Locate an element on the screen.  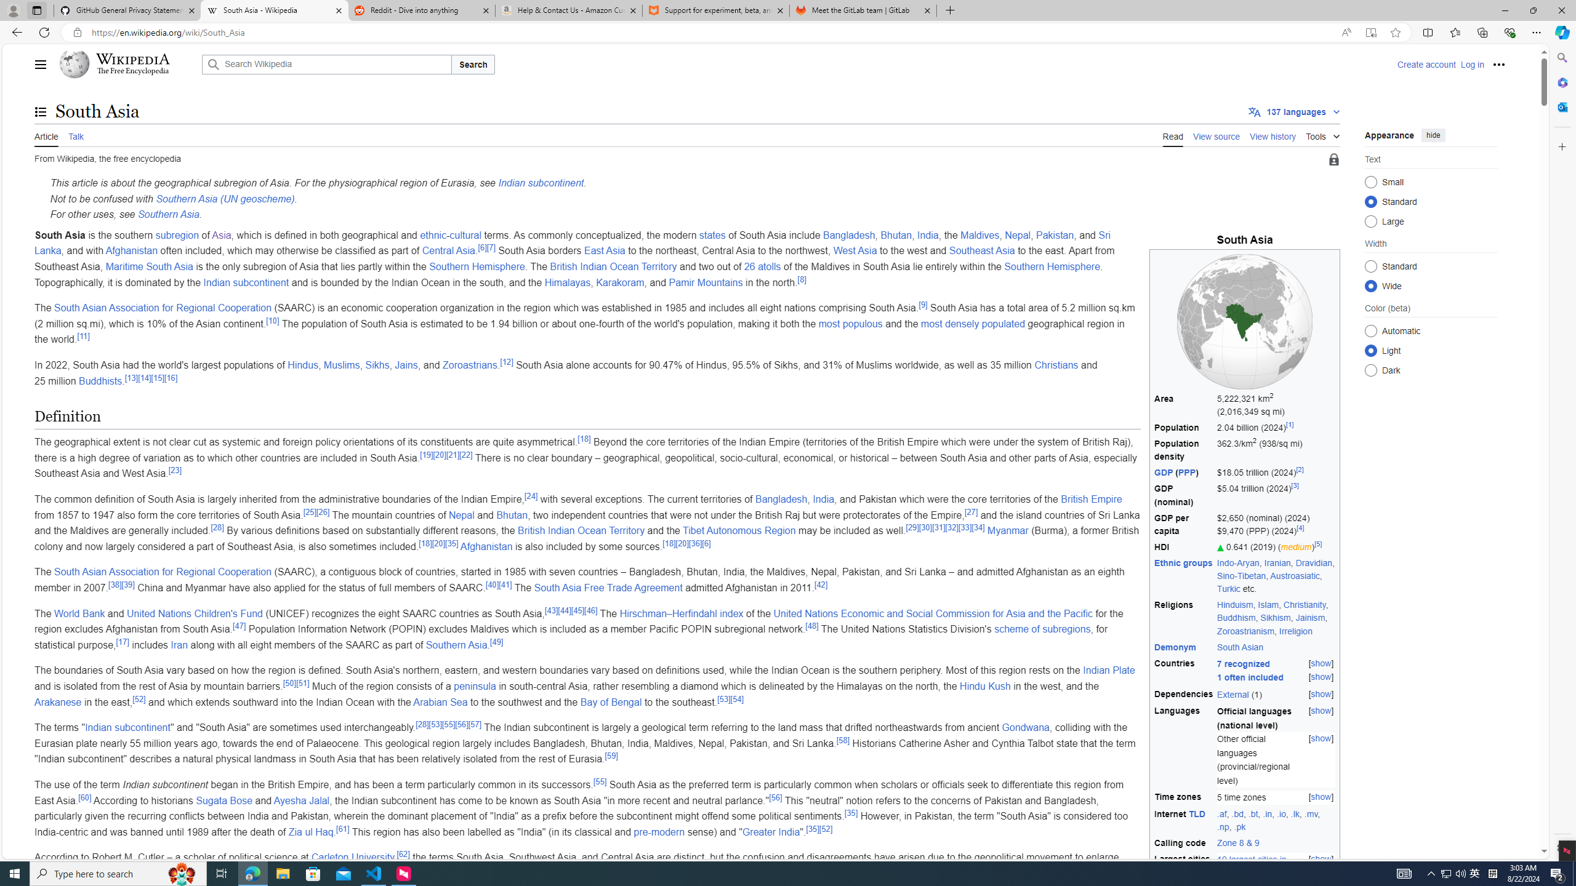
[30] is located at coordinates (926, 527).